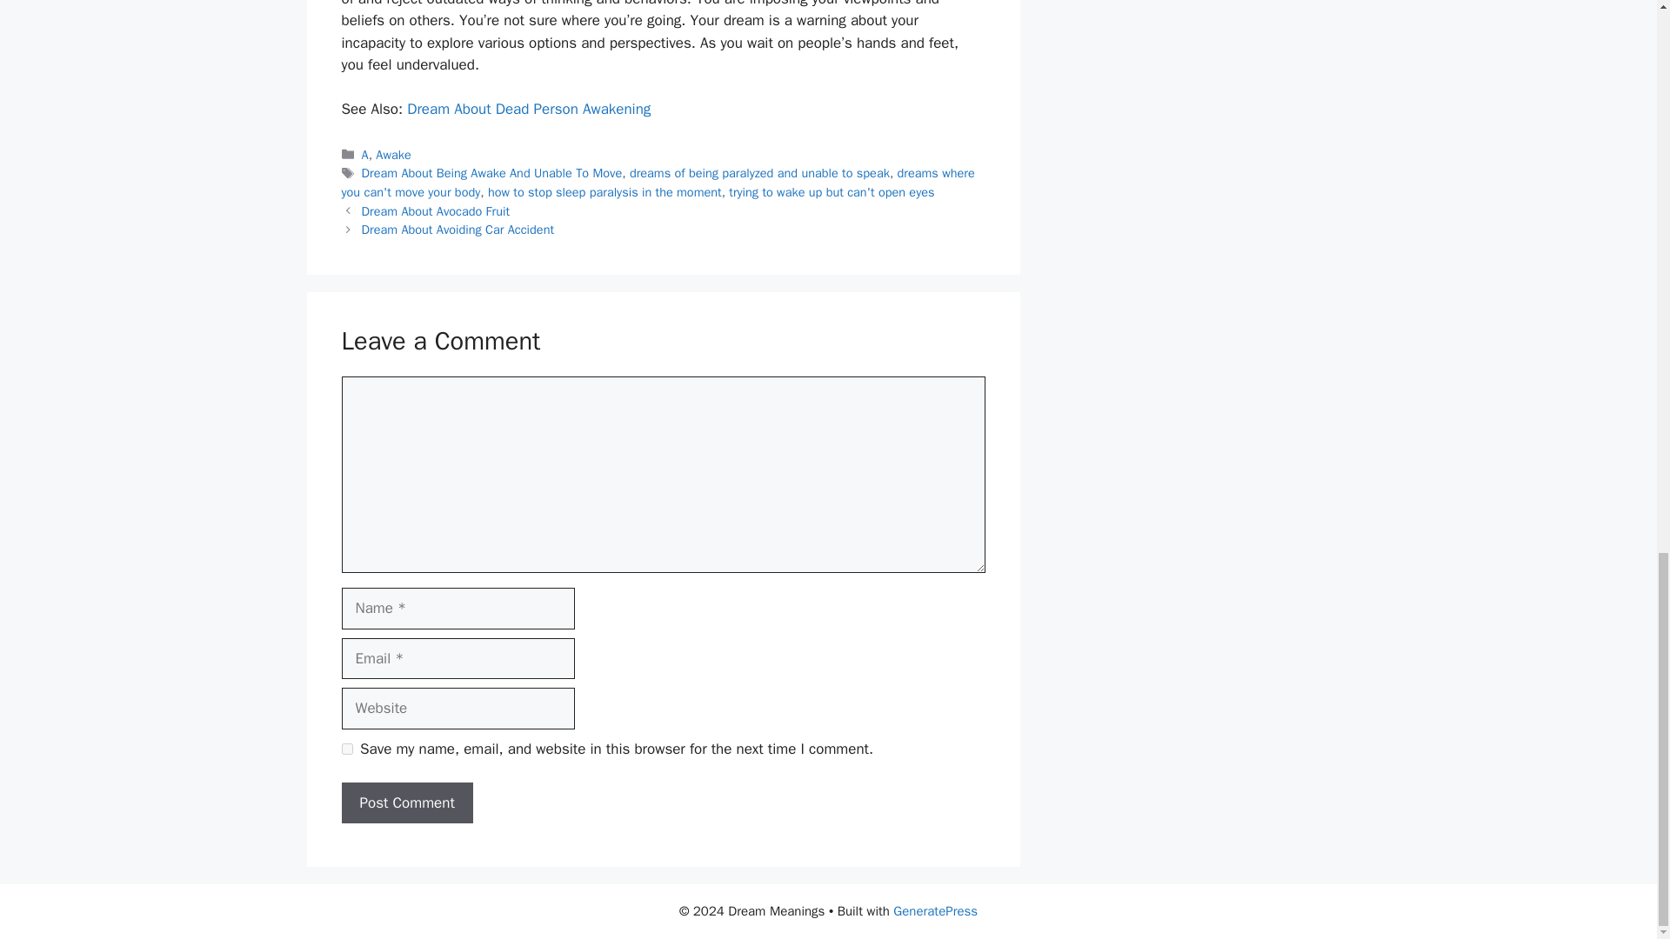 This screenshot has height=939, width=1670. Describe the element at coordinates (657, 183) in the screenshot. I see `dreams where you can't move your body` at that location.